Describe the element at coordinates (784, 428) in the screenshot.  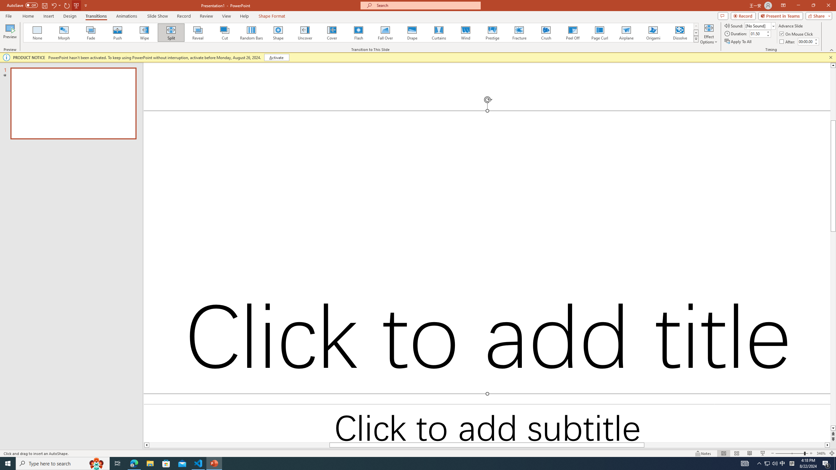
I see `Class: NetUIButton` at that location.